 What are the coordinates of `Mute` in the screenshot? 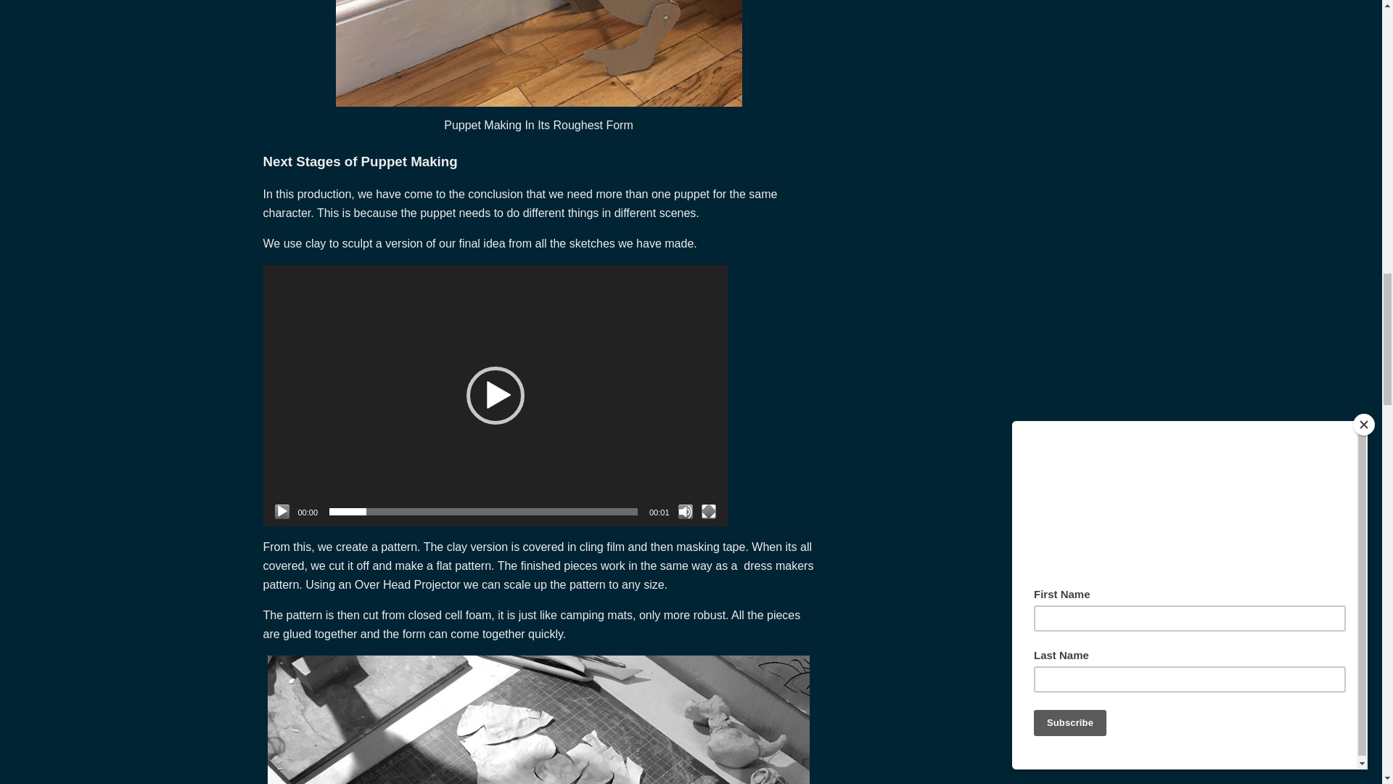 It's located at (685, 511).